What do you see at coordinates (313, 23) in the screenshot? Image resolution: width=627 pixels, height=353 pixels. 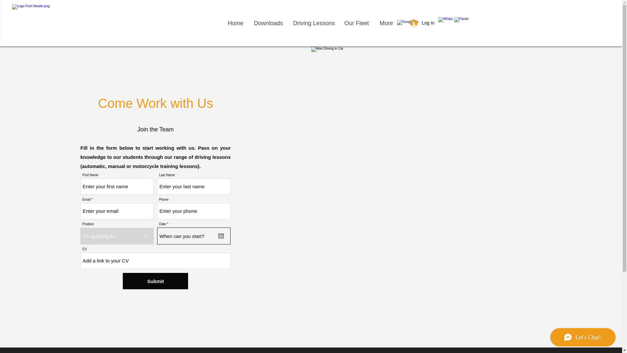 I see `Driving Lessons` at bounding box center [313, 23].